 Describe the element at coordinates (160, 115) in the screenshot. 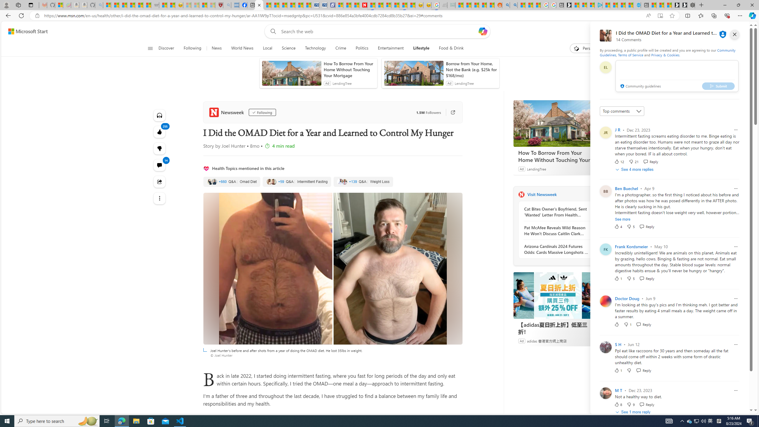

I see `Listen to this article` at that location.